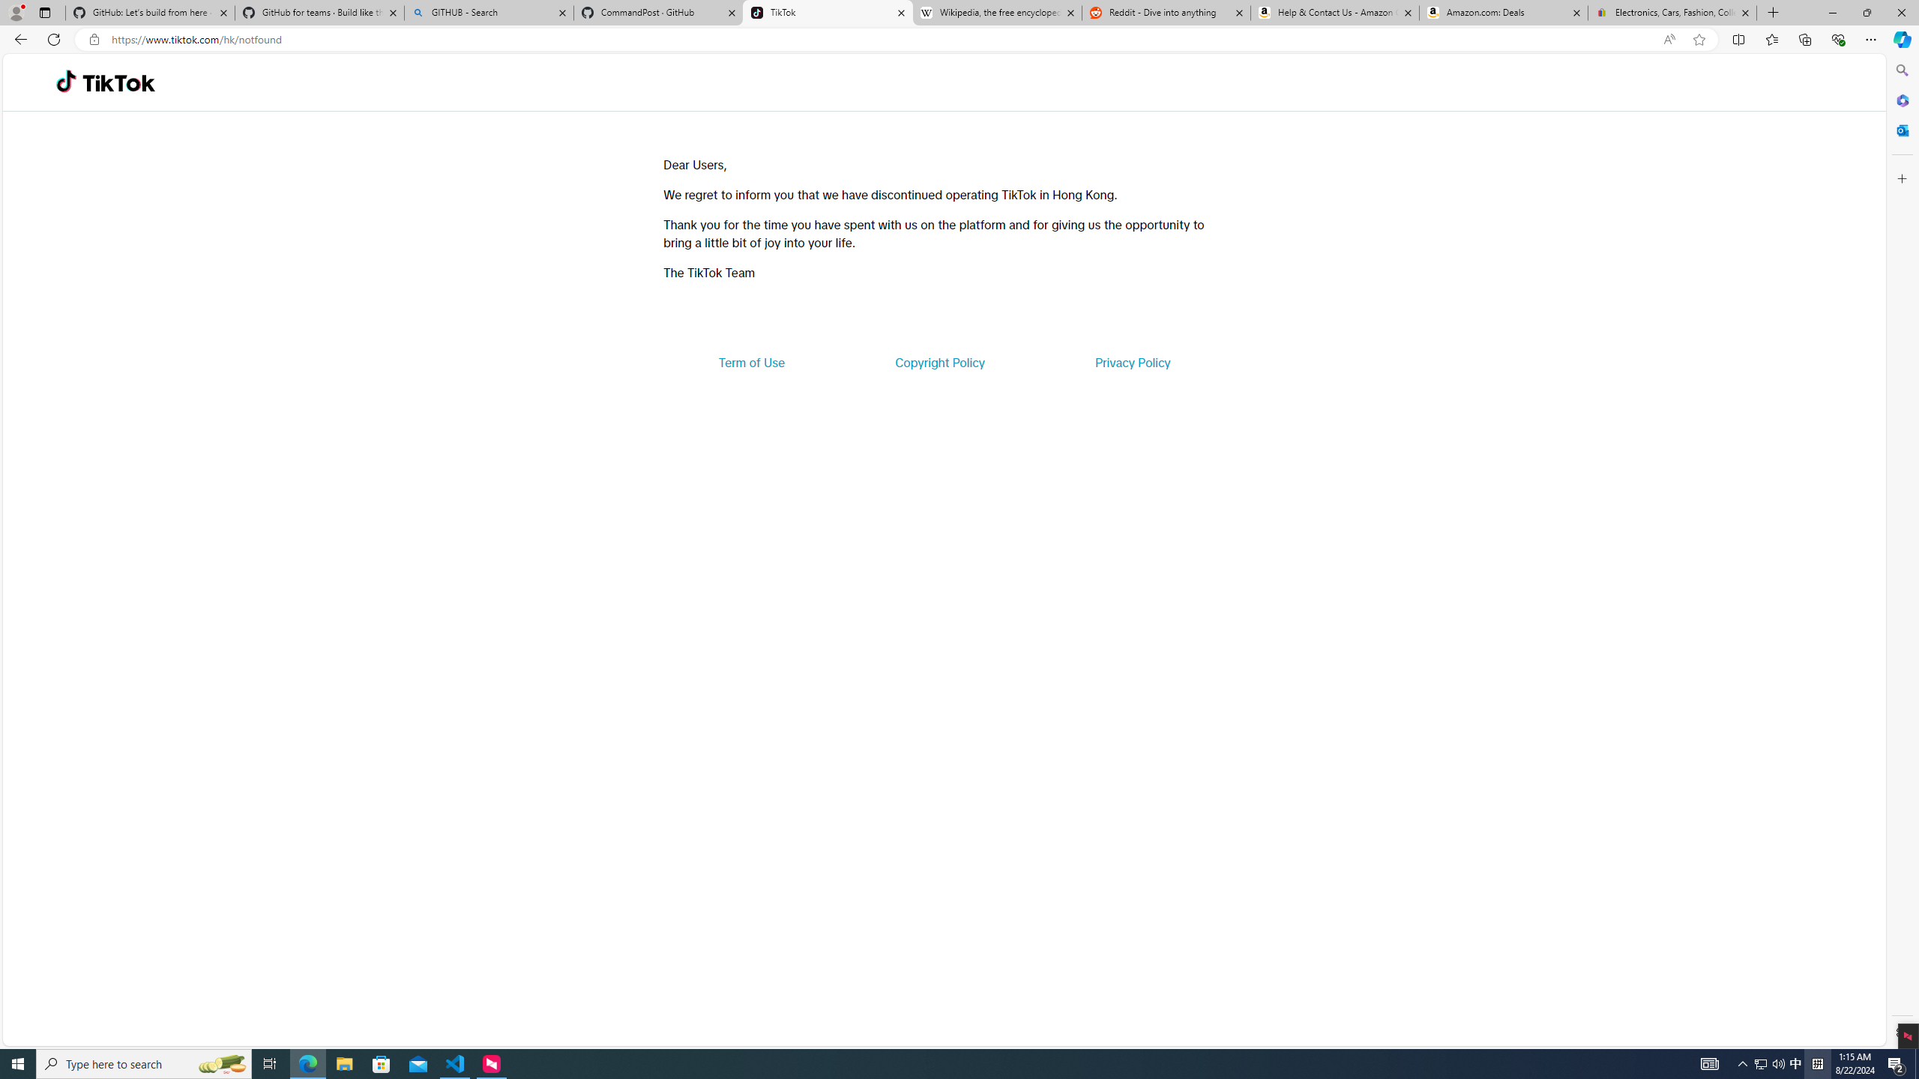 The width and height of the screenshot is (1919, 1079). I want to click on Wikipedia, the free encyclopedia, so click(997, 13).